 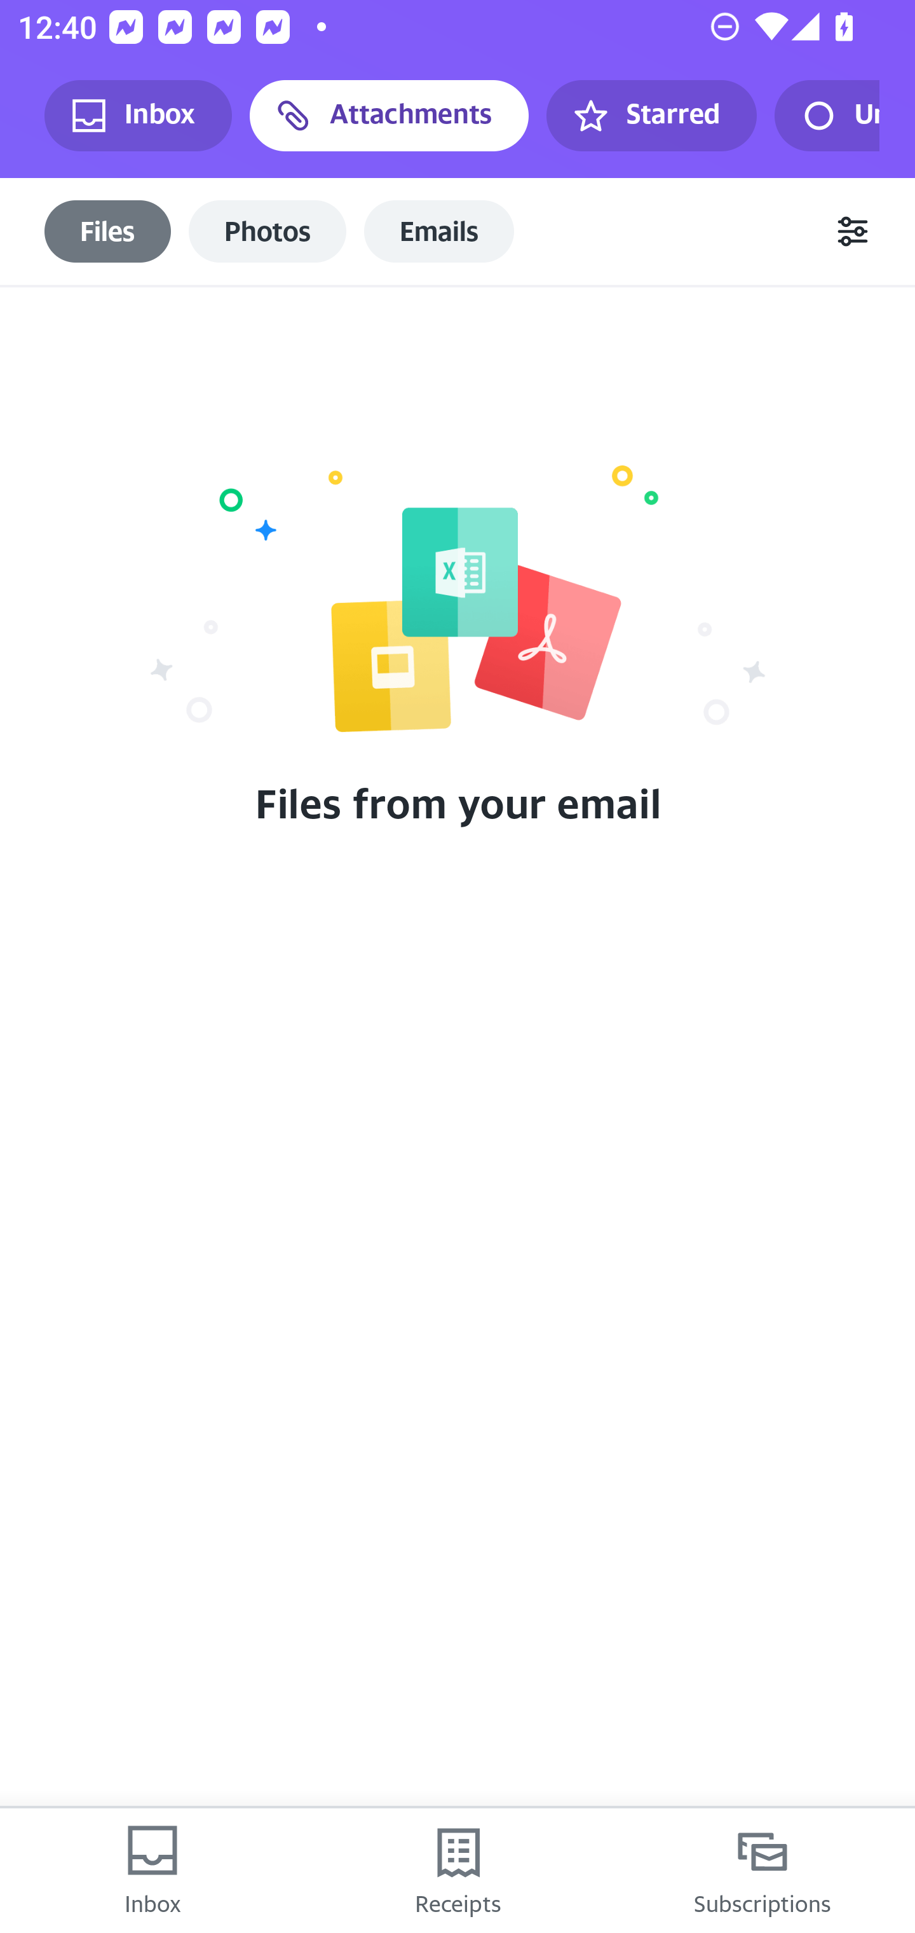 What do you see at coordinates (457, 1871) in the screenshot?
I see `Receipts` at bounding box center [457, 1871].